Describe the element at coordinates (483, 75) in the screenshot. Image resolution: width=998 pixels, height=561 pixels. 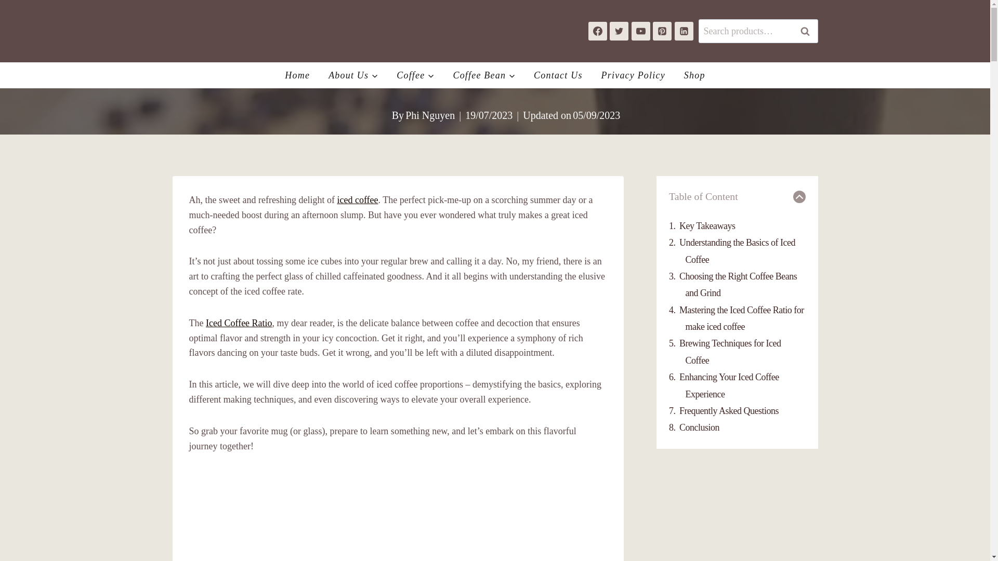
I see `Coffee Bean` at that location.